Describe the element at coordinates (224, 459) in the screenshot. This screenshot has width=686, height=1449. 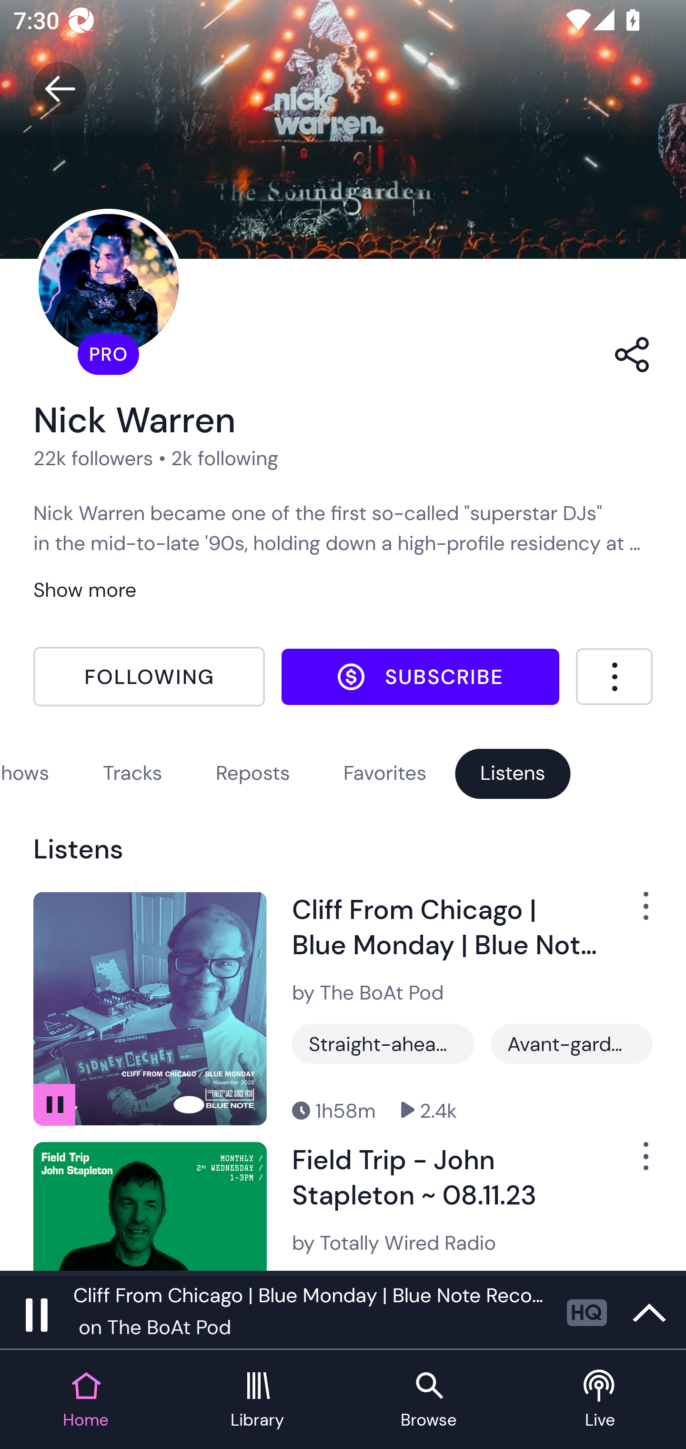
I see `2k following` at that location.